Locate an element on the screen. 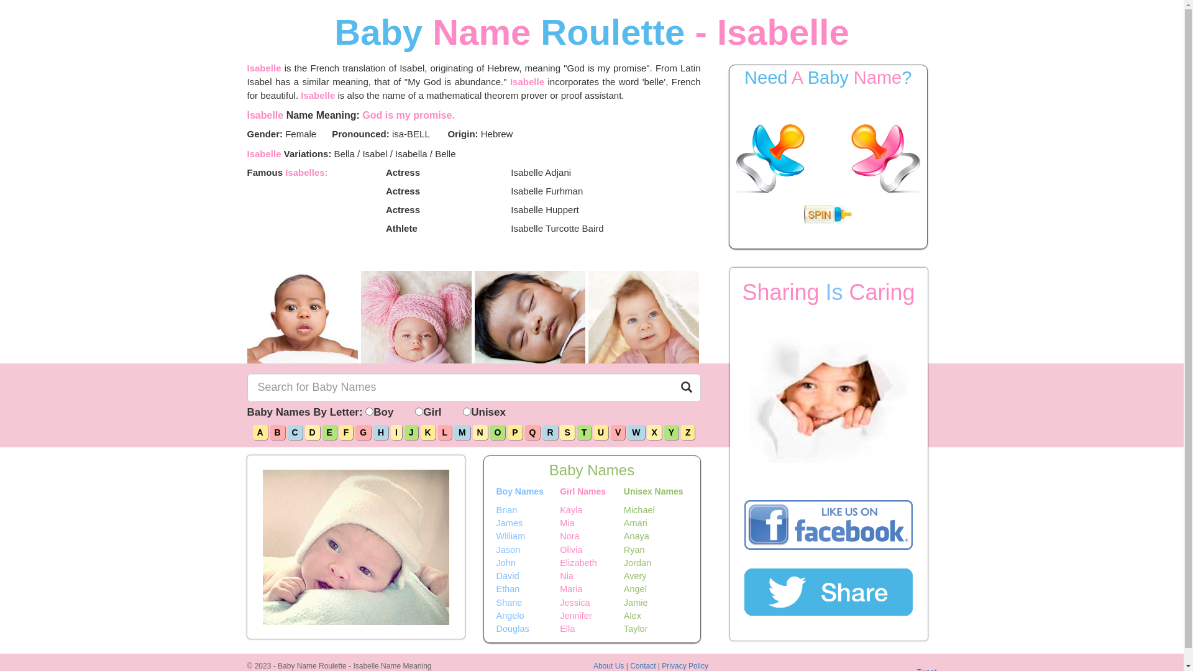 The height and width of the screenshot is (671, 1193). W is located at coordinates (636, 432).